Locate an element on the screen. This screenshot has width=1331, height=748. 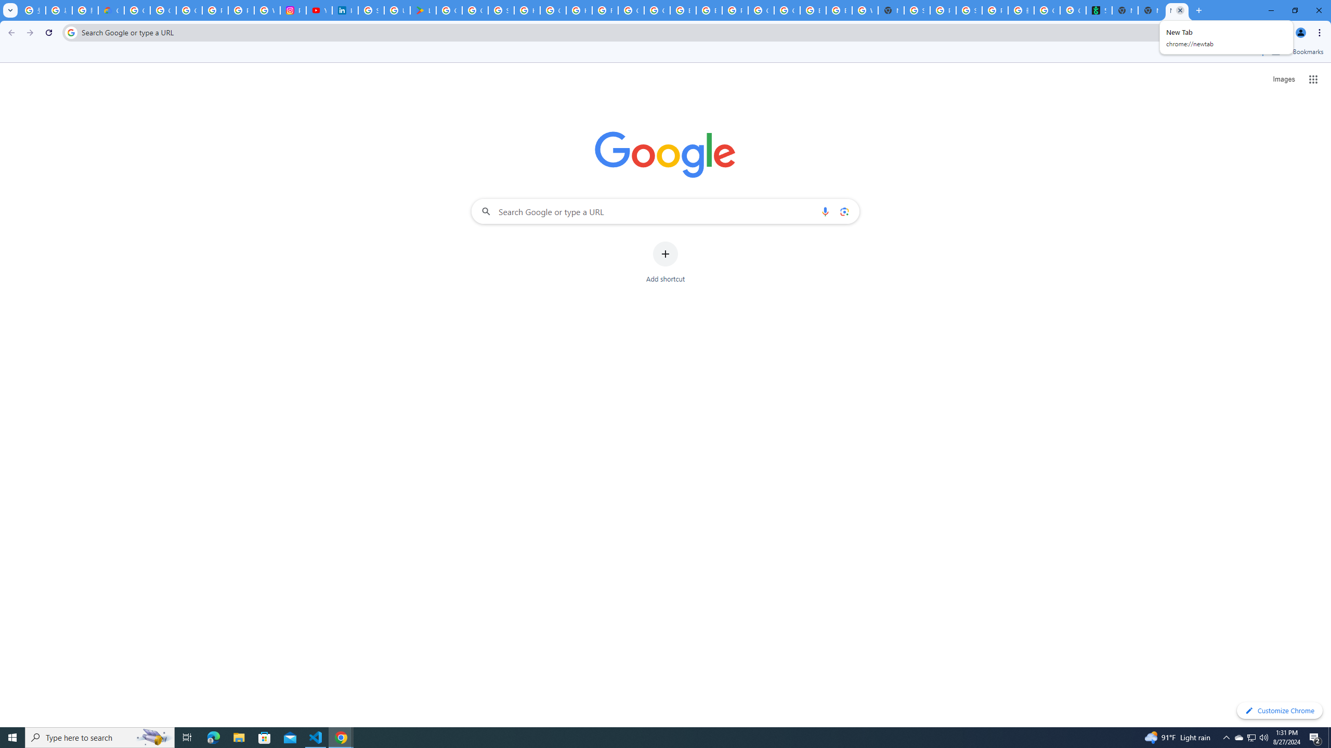
You is located at coordinates (1301, 33).